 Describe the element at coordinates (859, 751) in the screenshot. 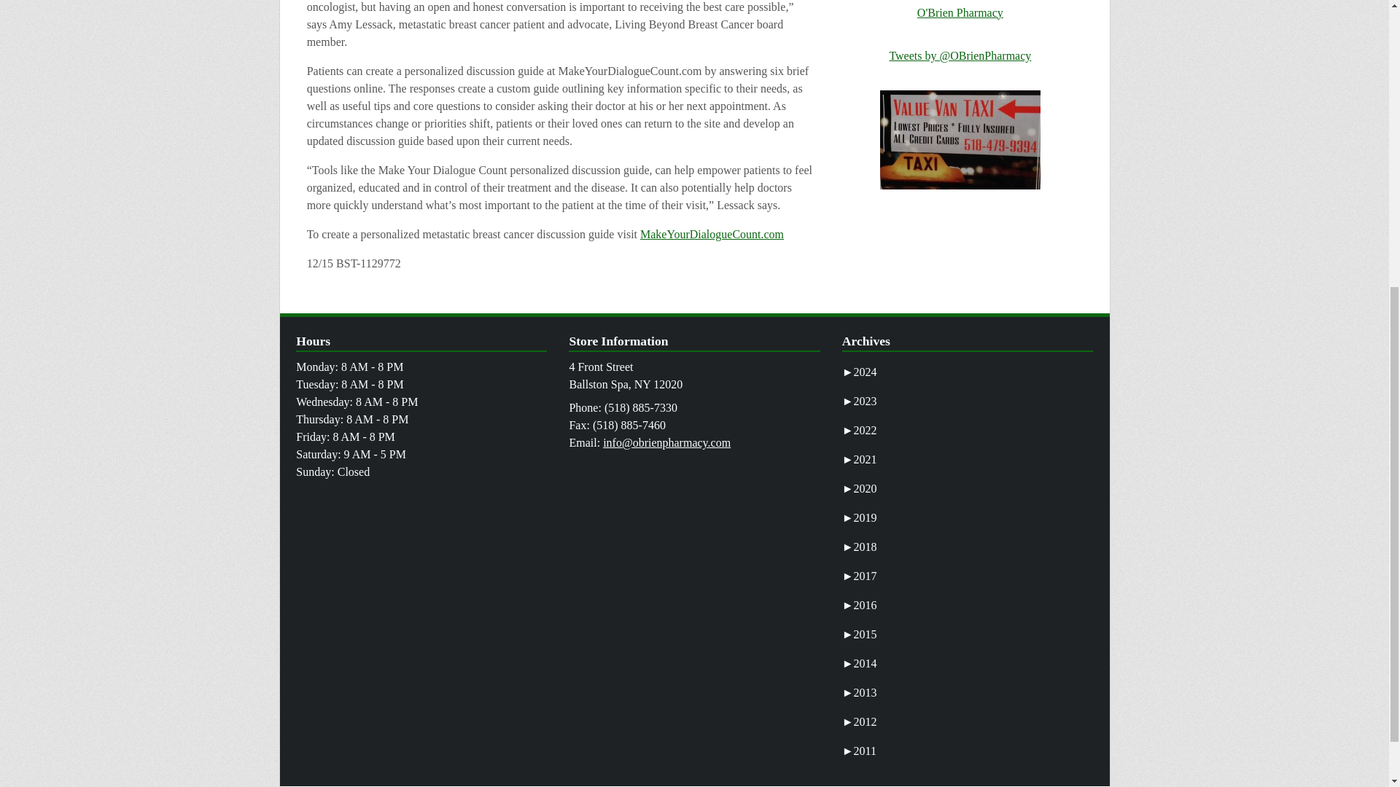

I see `2011` at that location.